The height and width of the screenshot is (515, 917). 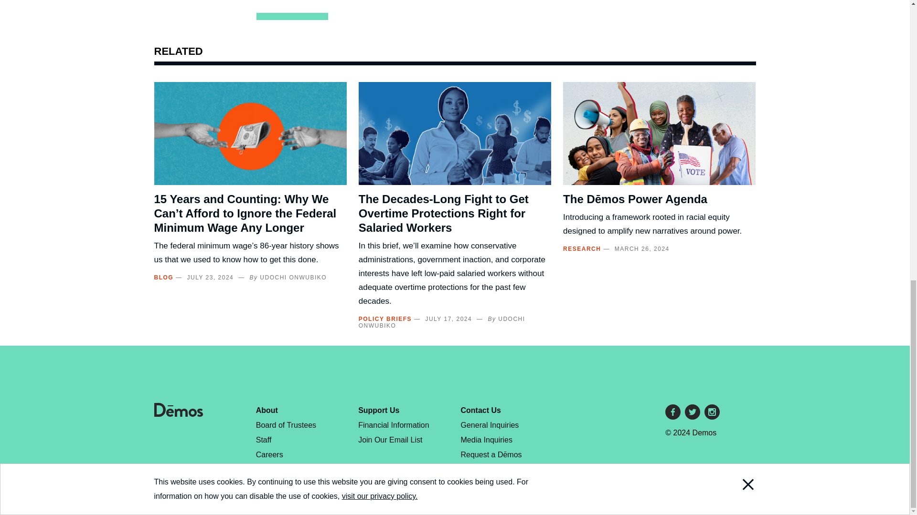 What do you see at coordinates (487, 440) in the screenshot?
I see `Media Inquiries` at bounding box center [487, 440].